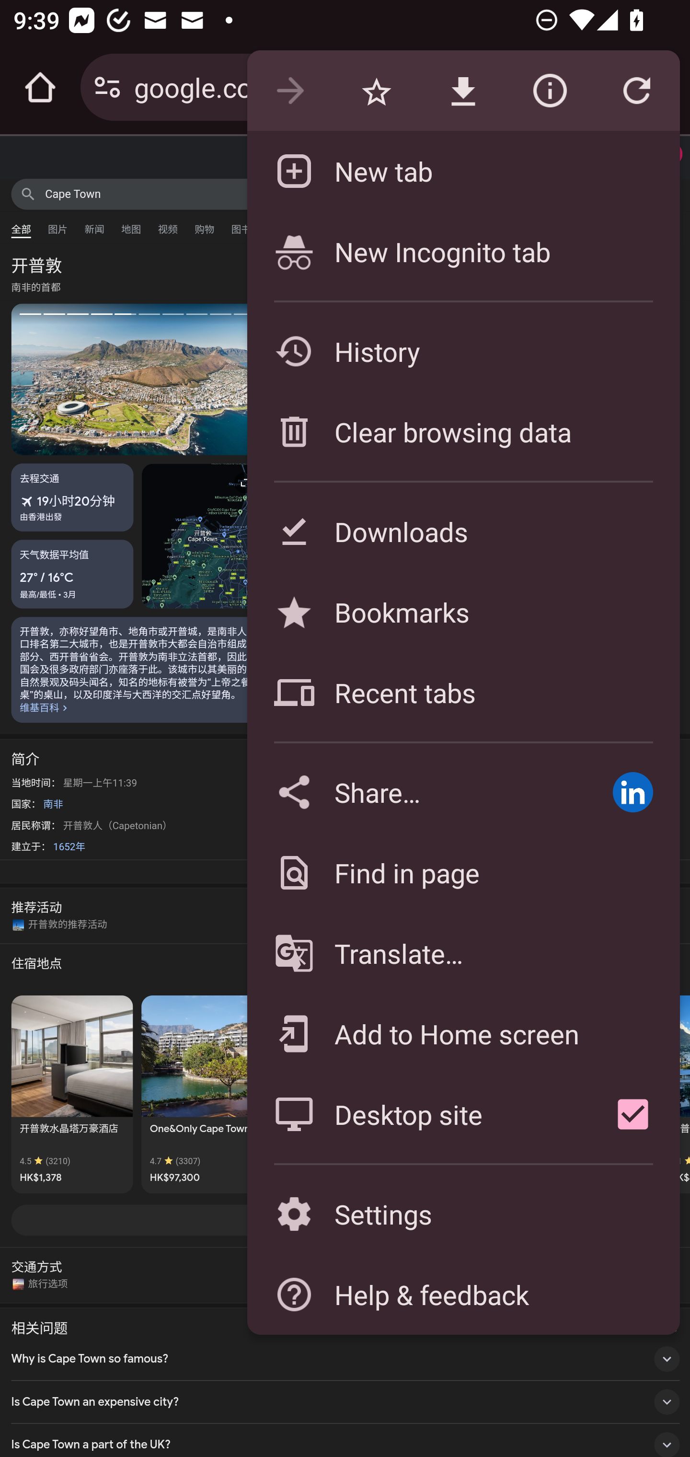  What do you see at coordinates (416, 792) in the screenshot?
I see `Share…` at bounding box center [416, 792].